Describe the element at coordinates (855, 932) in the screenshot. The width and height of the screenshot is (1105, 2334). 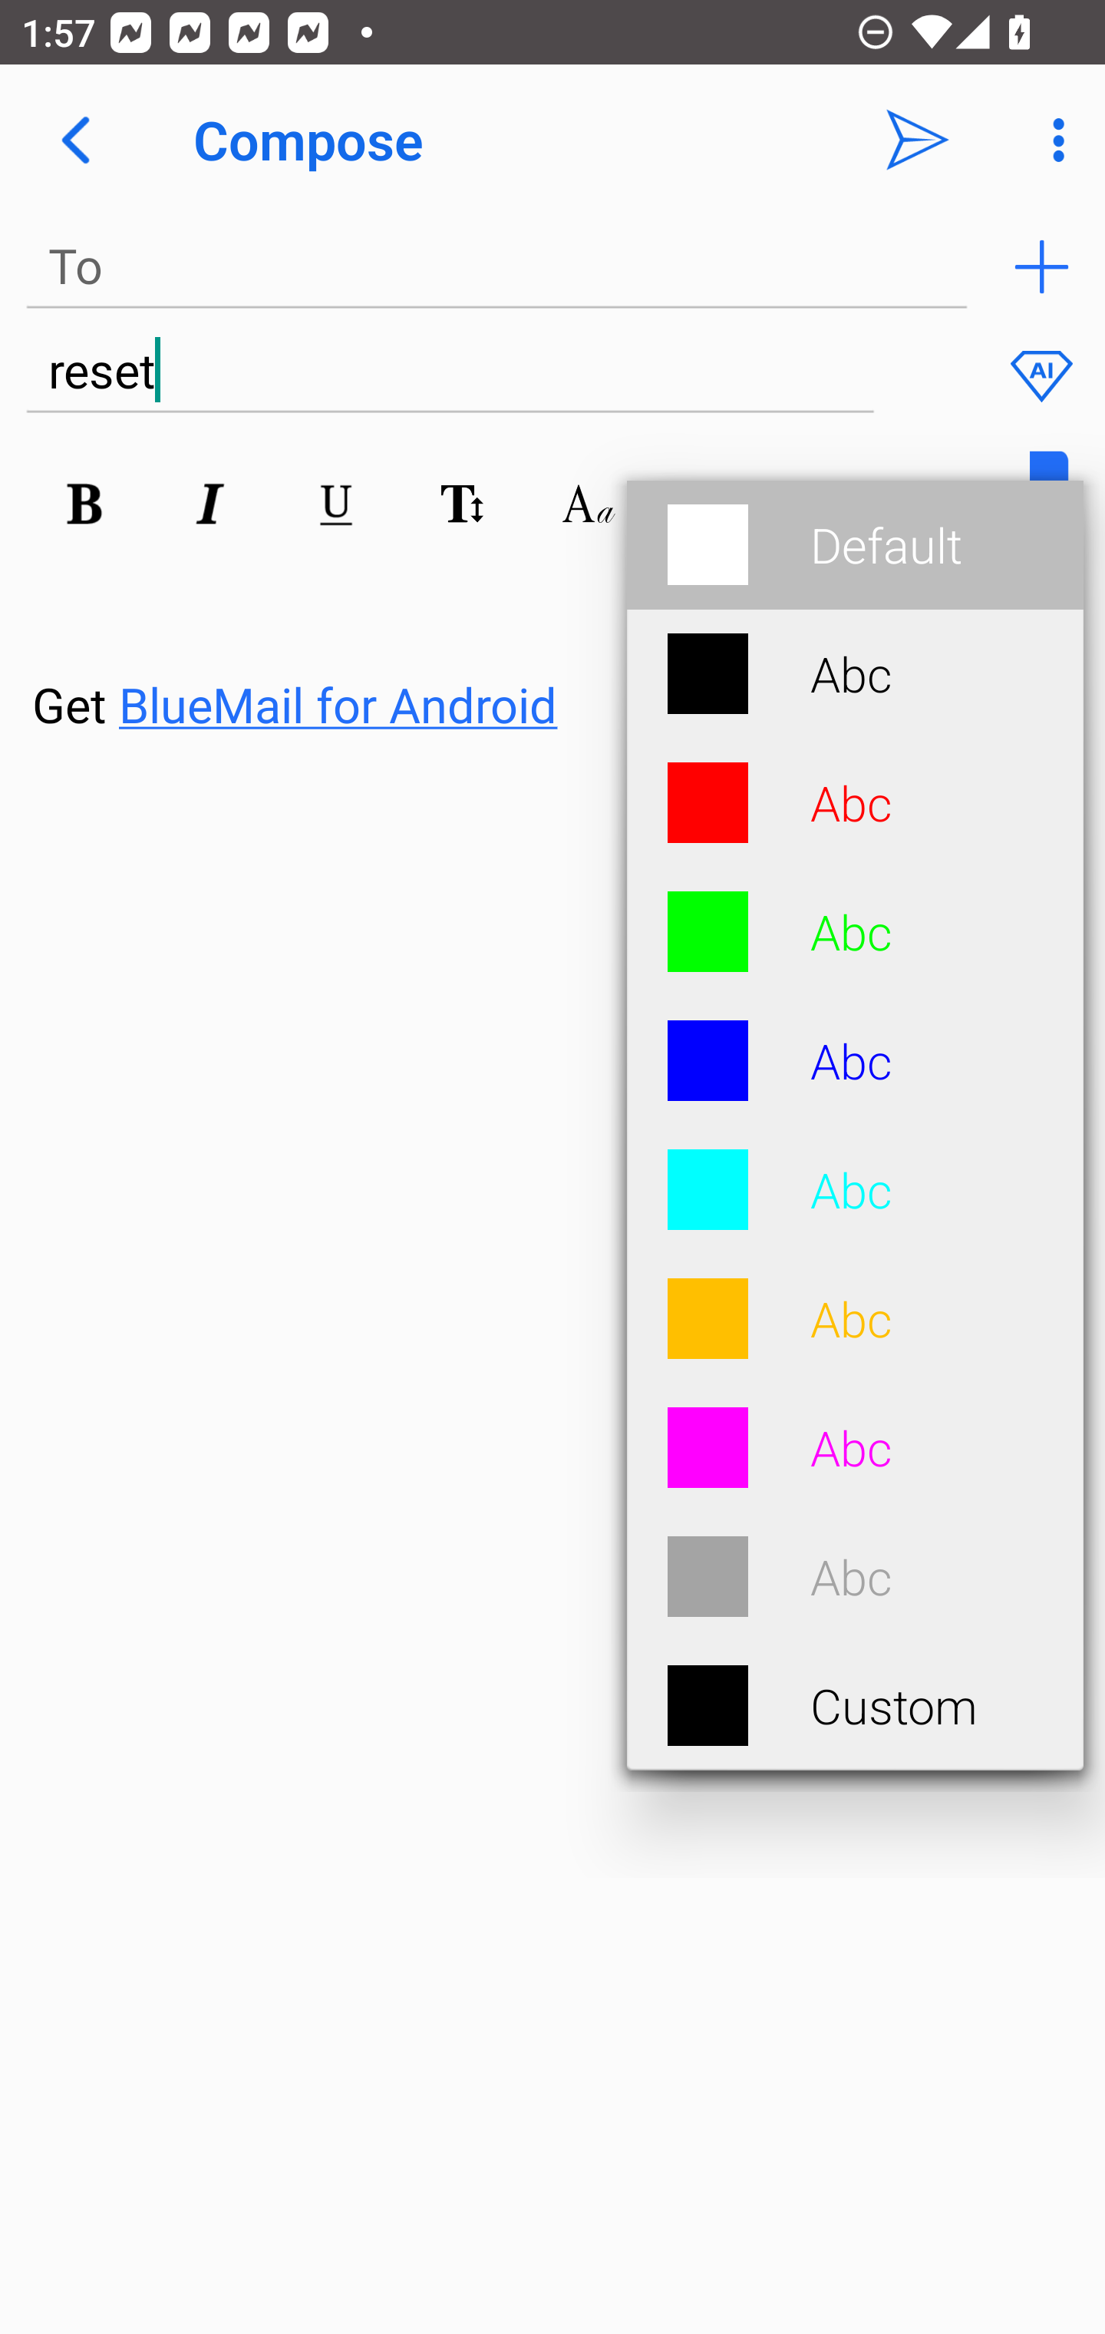
I see `Abc` at that location.